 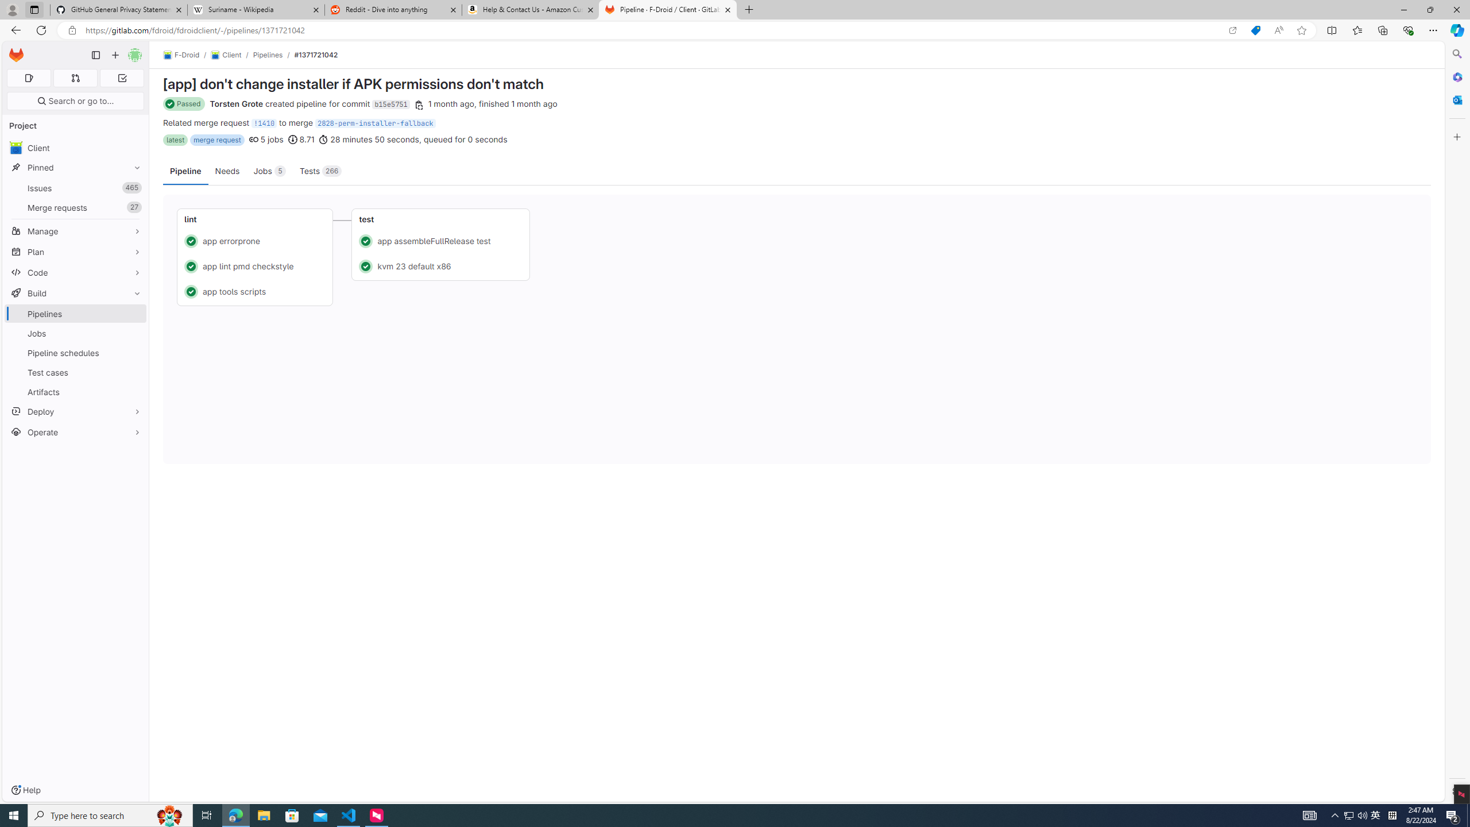 What do you see at coordinates (76, 207) in the screenshot?
I see `Merge requests 27` at bounding box center [76, 207].